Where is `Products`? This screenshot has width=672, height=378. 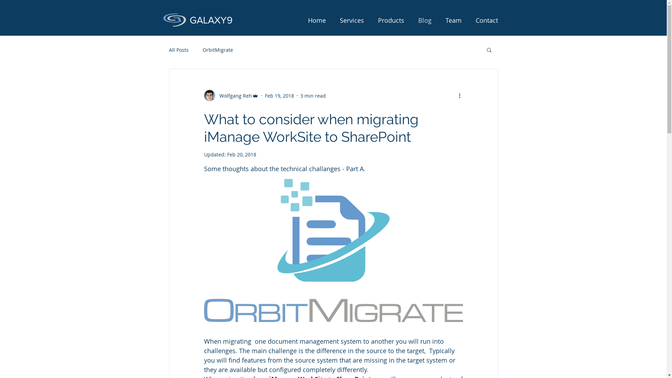
Products is located at coordinates (391, 20).